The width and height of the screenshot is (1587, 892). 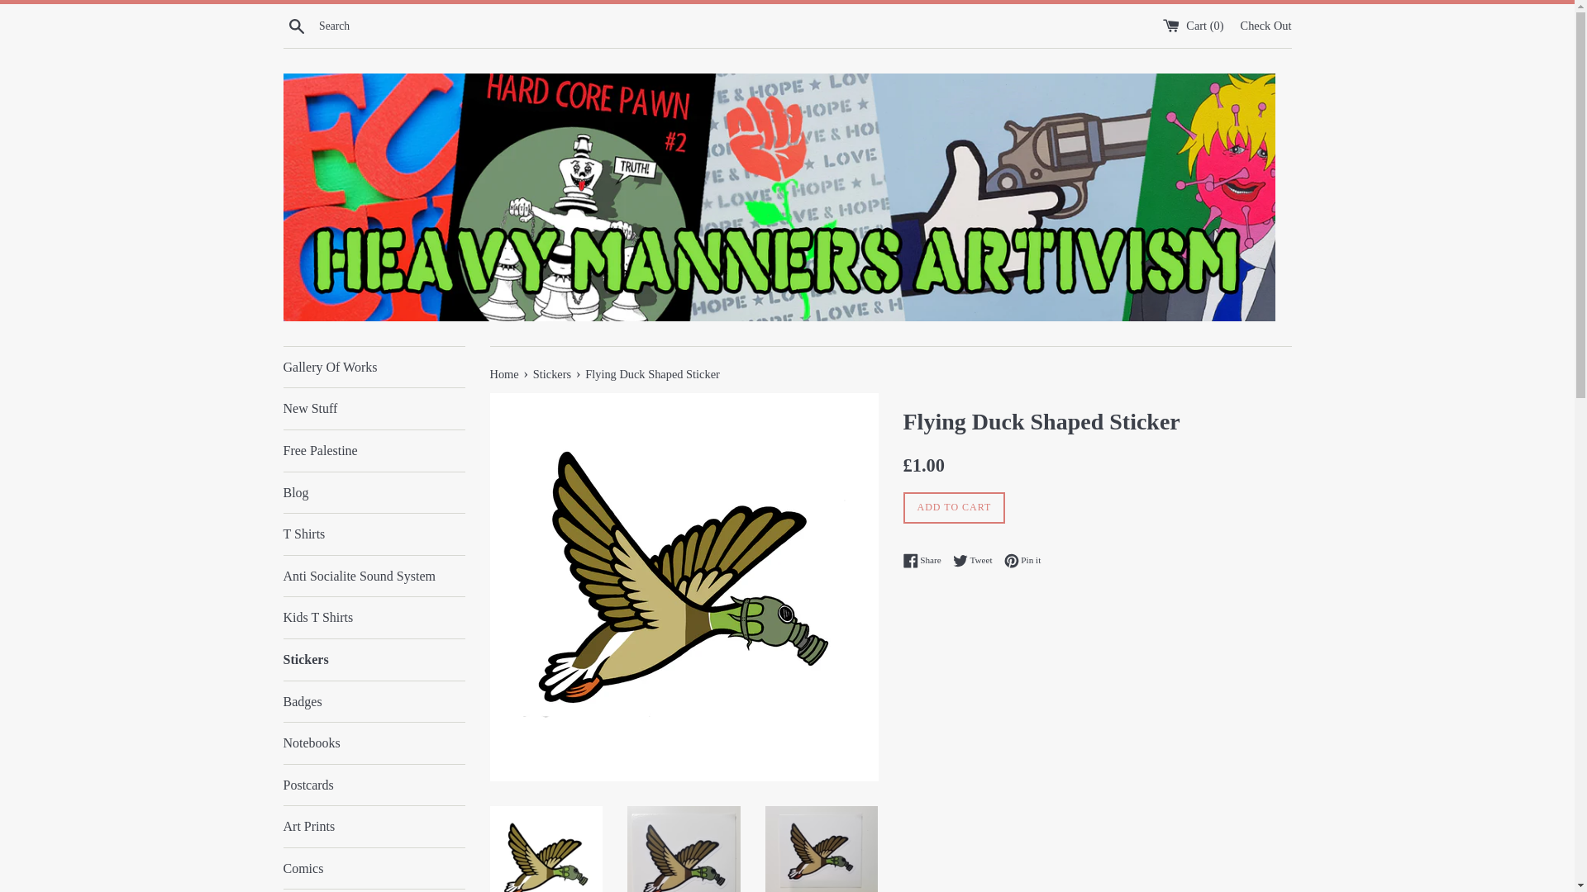 I want to click on Home, so click(x=505, y=373).